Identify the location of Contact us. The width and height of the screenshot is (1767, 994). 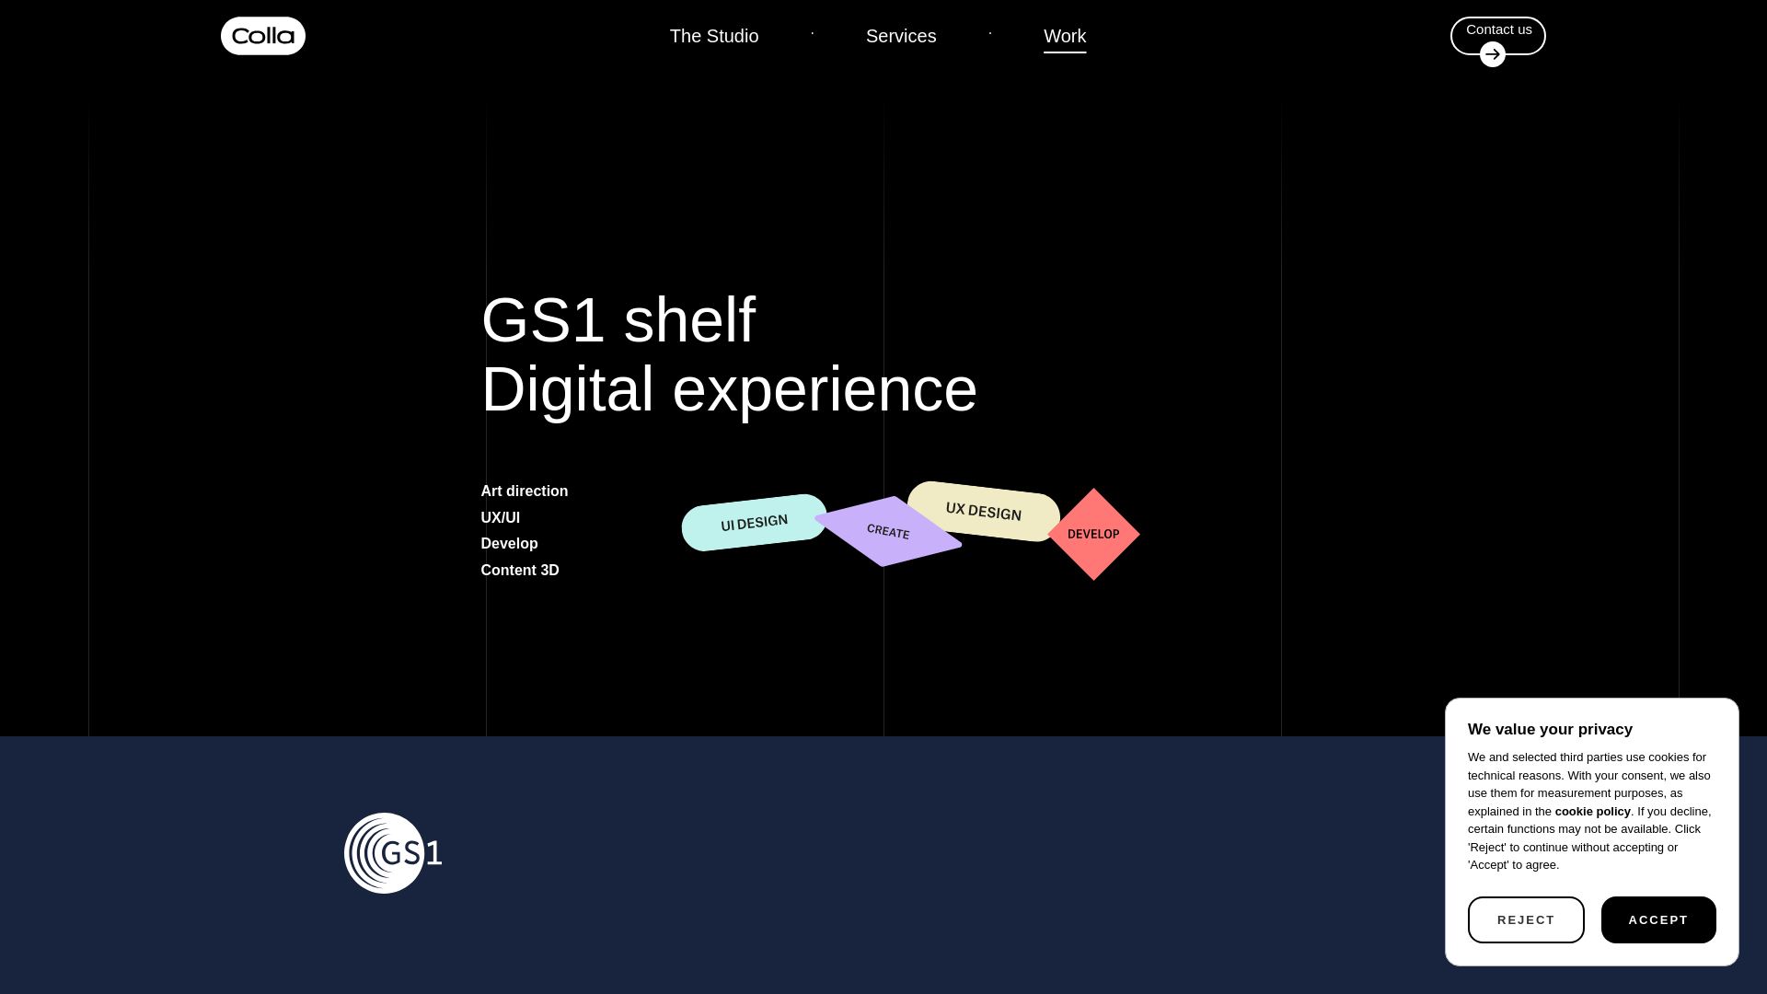
(1498, 36).